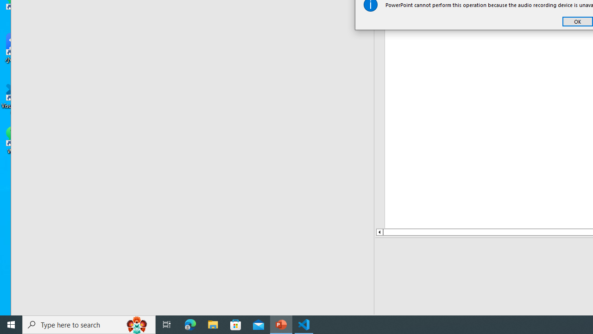 This screenshot has height=334, width=593. Describe the element at coordinates (89, 325) in the screenshot. I see `Type here to search` at that location.